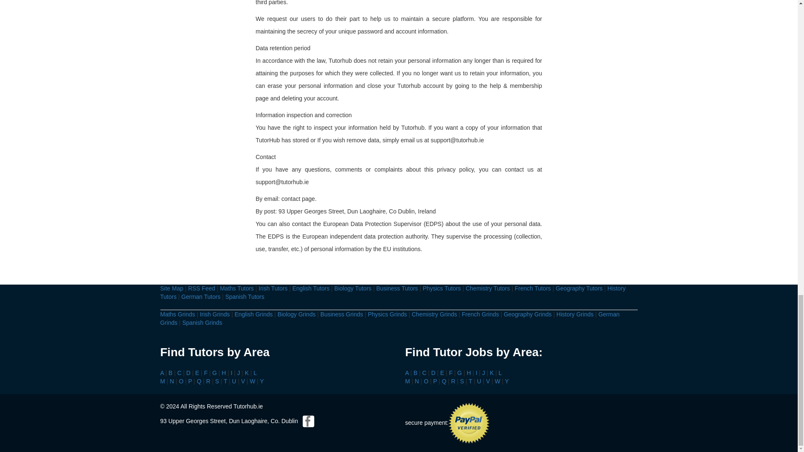  What do you see at coordinates (273, 288) in the screenshot?
I see `Irish Tutors` at bounding box center [273, 288].